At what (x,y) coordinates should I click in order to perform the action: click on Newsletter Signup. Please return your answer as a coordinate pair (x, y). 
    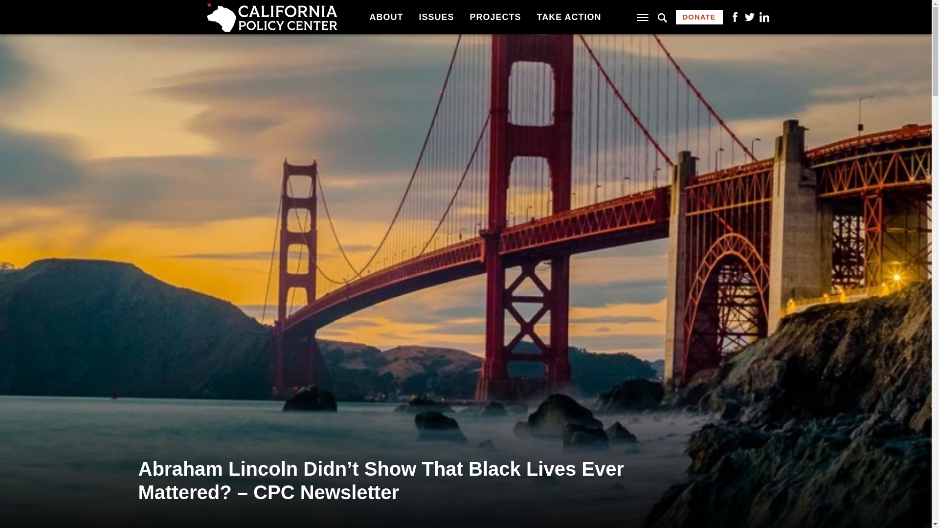
    Looking at the image, I should click on (561, 9).